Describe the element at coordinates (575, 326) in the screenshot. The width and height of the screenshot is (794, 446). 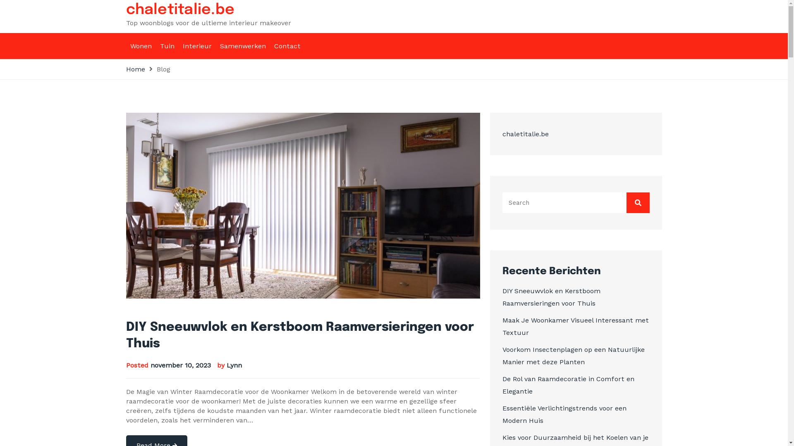
I see `Maak Je Woonkamer Visueel Interessant met Textuur` at that location.